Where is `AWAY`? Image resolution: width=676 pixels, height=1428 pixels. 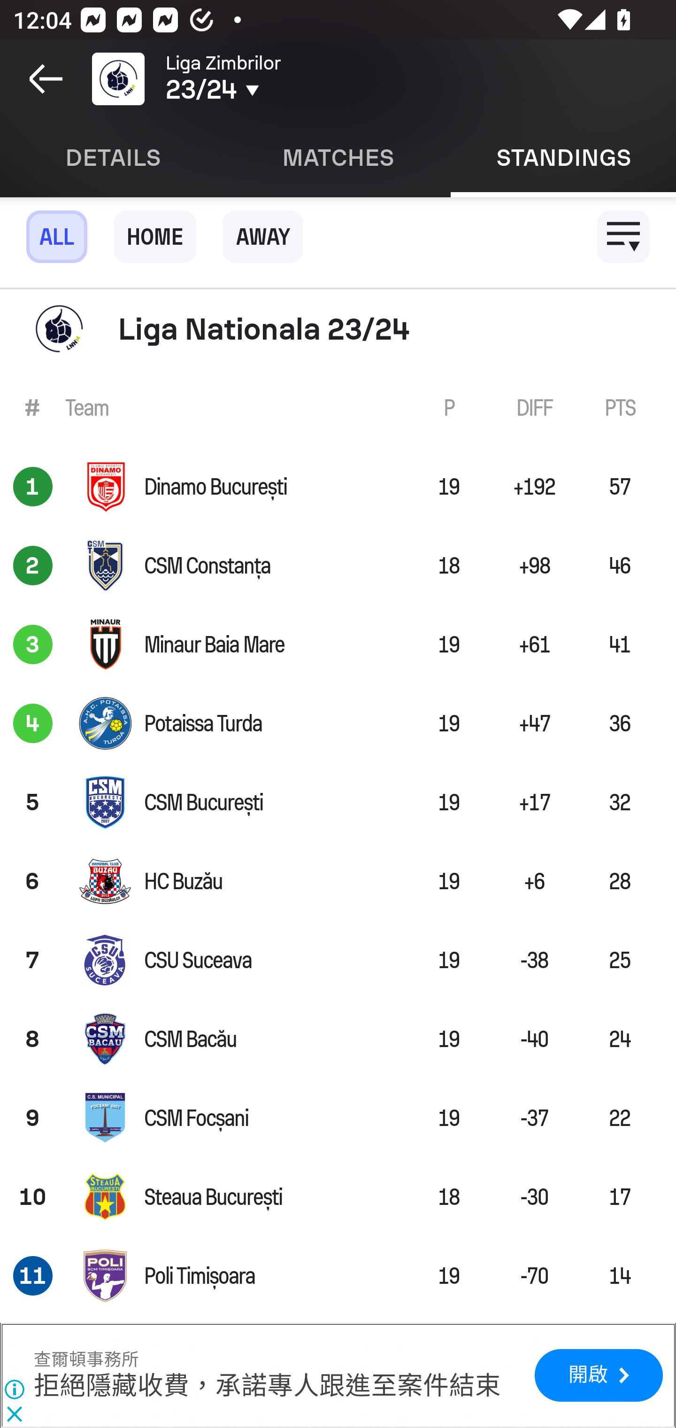
AWAY is located at coordinates (263, 236).